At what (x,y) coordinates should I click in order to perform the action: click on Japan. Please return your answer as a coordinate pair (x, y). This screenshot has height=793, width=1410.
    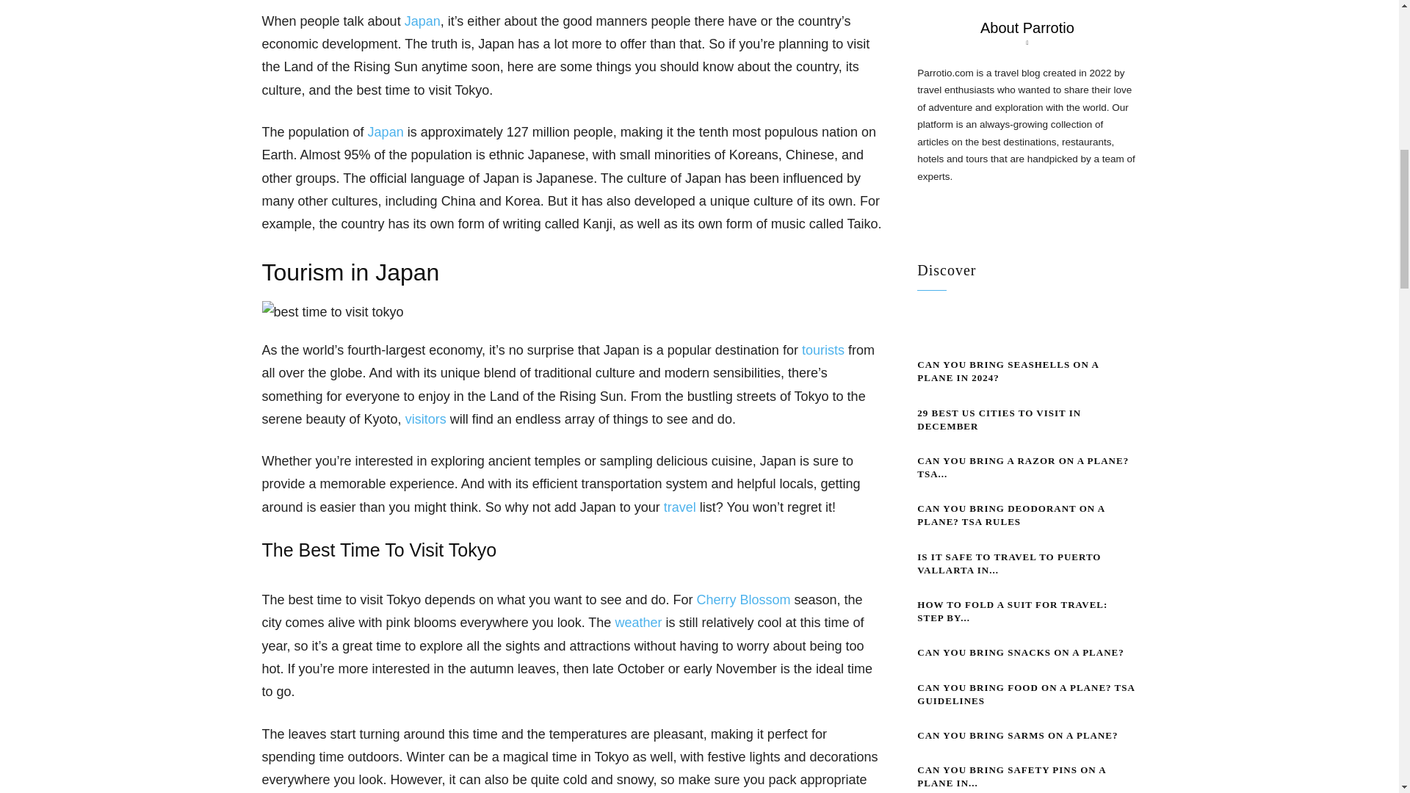
    Looking at the image, I should click on (422, 21).